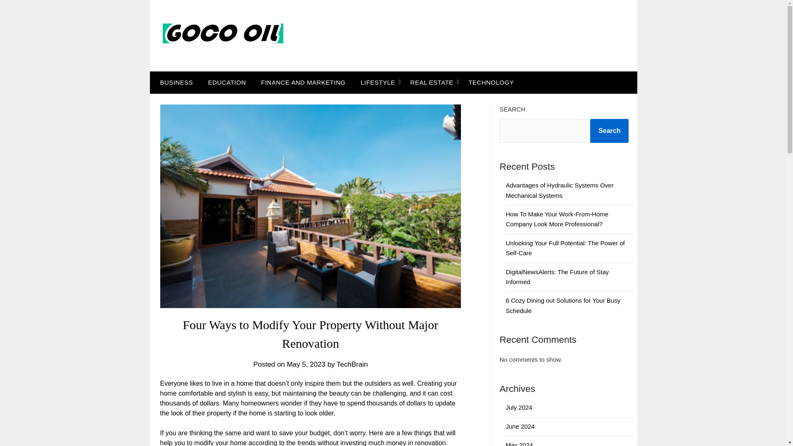 The height and width of the screenshot is (446, 793). I want to click on July 2024, so click(519, 407).